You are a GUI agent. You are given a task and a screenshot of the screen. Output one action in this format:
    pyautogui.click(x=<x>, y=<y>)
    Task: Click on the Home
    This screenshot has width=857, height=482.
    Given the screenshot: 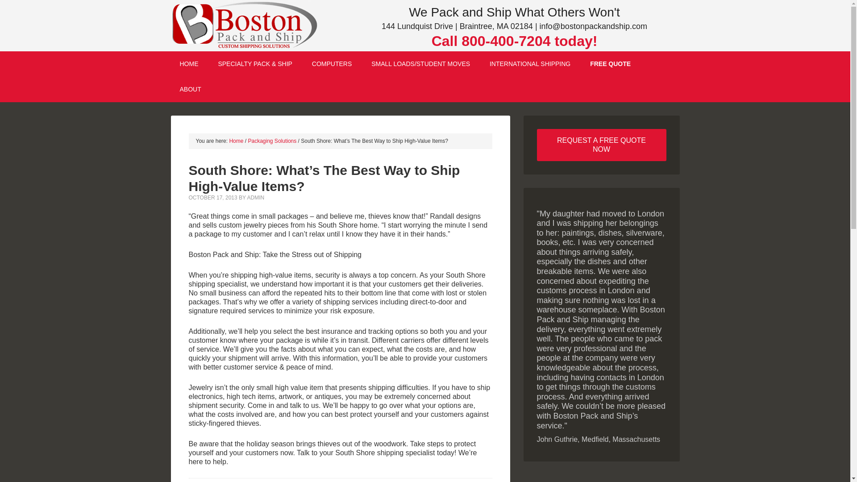 What is the action you would take?
    pyautogui.click(x=236, y=141)
    